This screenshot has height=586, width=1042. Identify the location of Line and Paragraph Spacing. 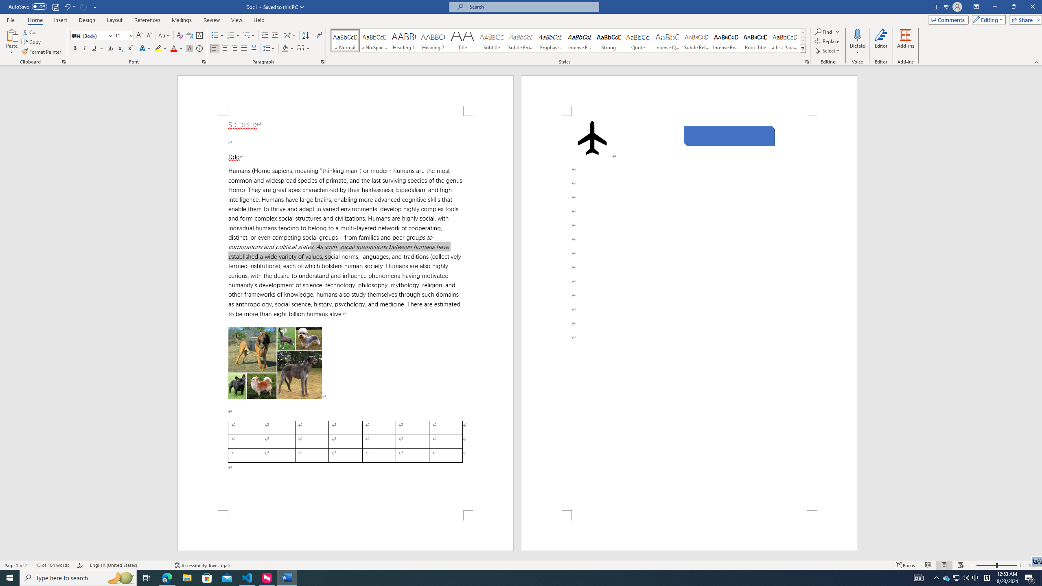
(269, 49).